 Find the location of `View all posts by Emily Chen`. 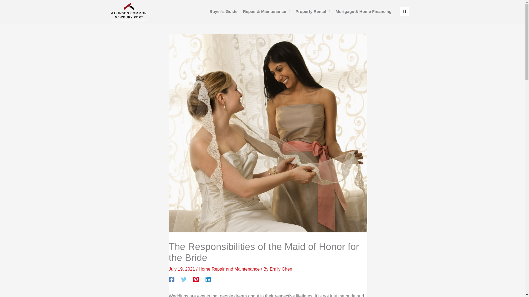

View all posts by Emily Chen is located at coordinates (281, 269).